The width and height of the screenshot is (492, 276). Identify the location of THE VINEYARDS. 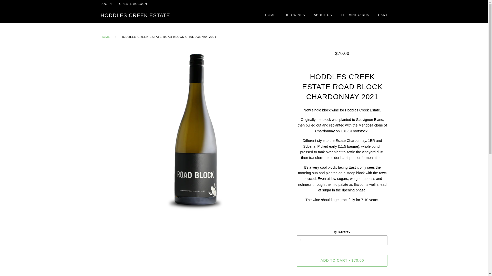
(355, 15).